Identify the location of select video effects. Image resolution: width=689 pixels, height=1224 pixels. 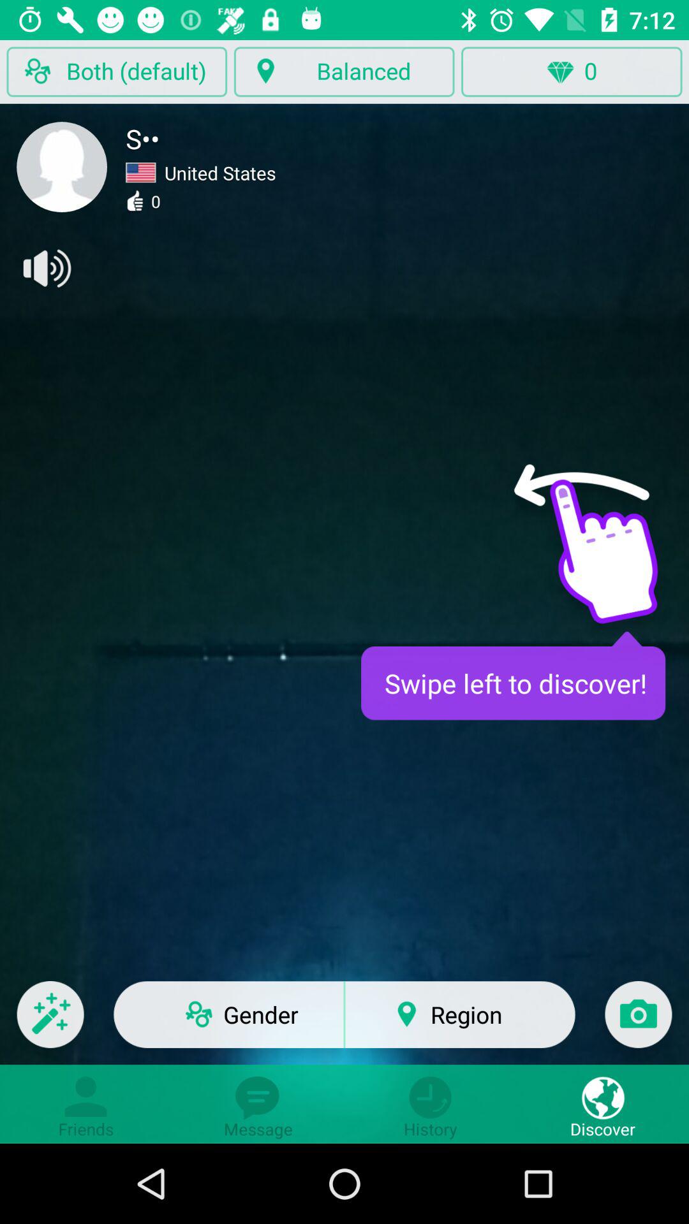
(50, 1023).